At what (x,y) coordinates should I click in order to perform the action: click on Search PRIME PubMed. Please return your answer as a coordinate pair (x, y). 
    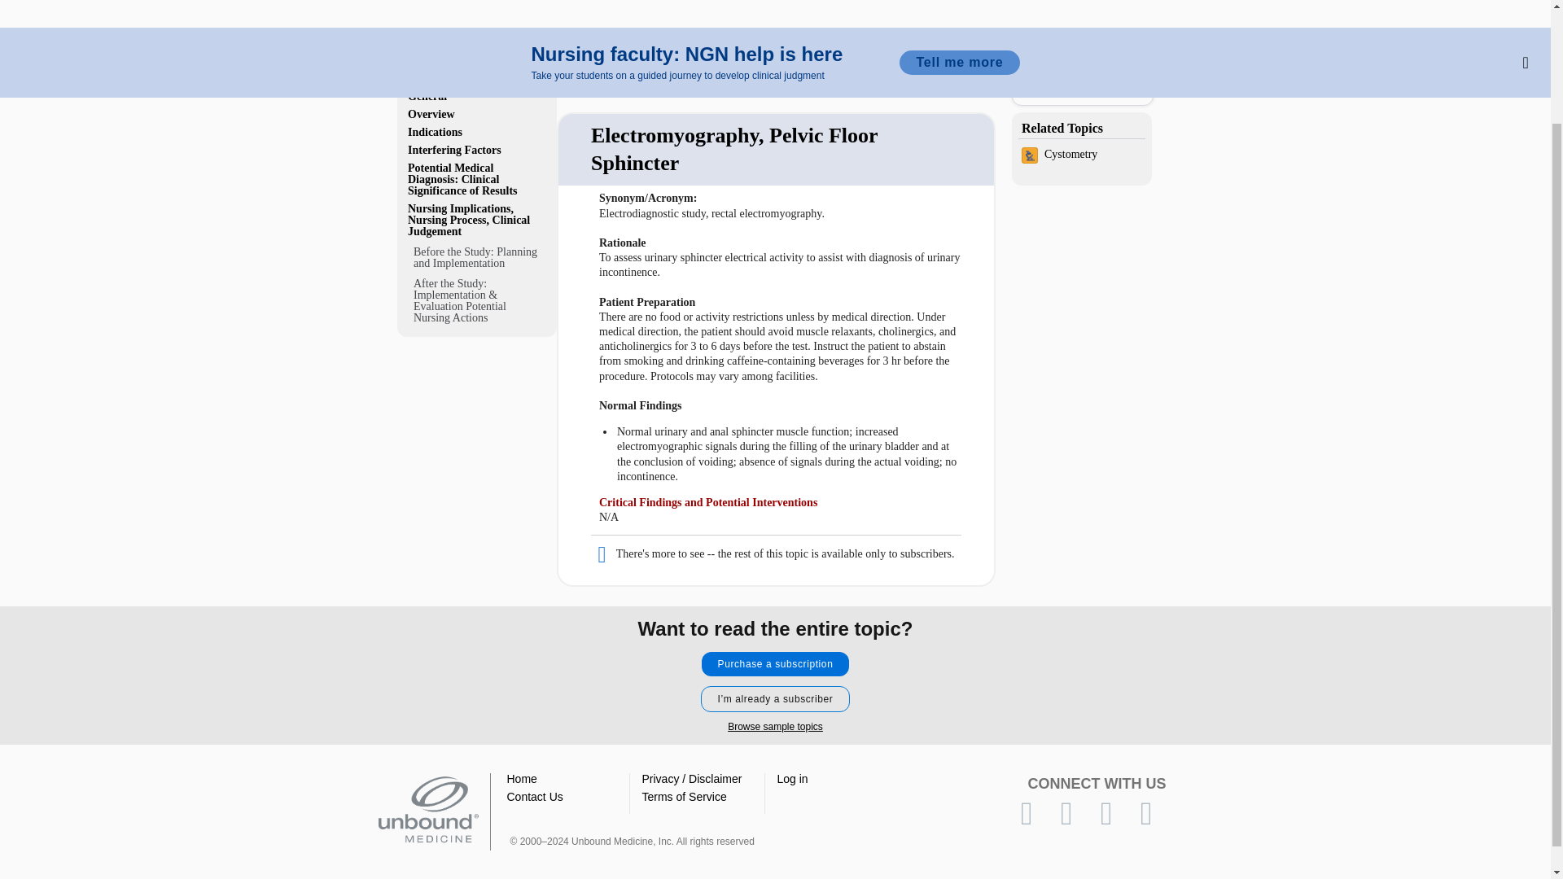
    Looking at the image, I should click on (1083, 91).